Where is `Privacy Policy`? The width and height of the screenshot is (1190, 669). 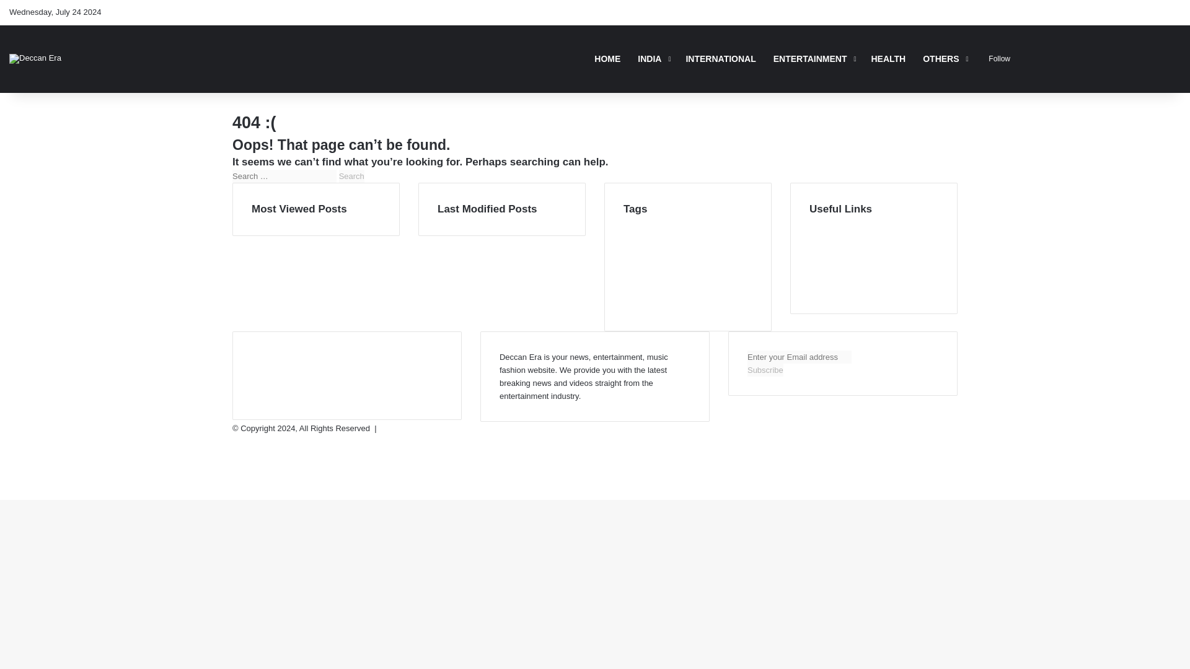 Privacy Policy is located at coordinates (834, 261).